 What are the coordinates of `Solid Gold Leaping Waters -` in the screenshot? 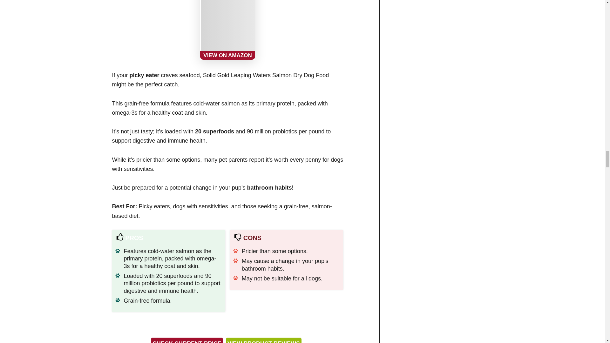 It's located at (227, 30).